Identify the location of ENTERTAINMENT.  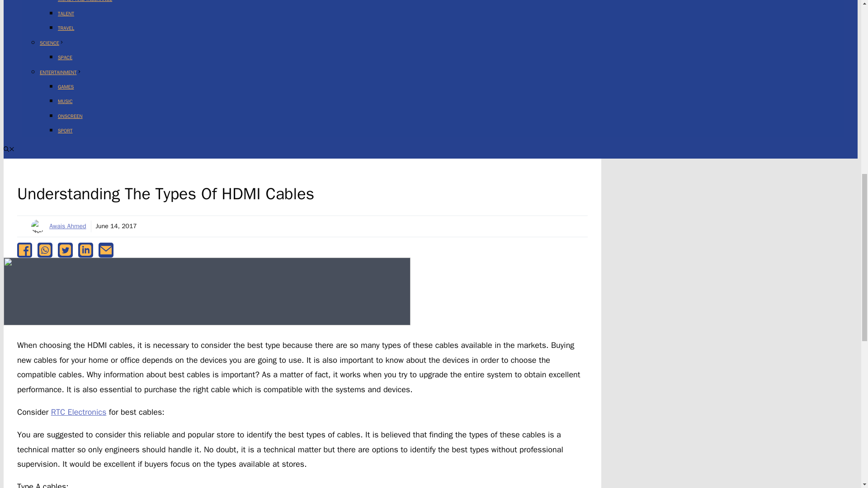
(61, 72).